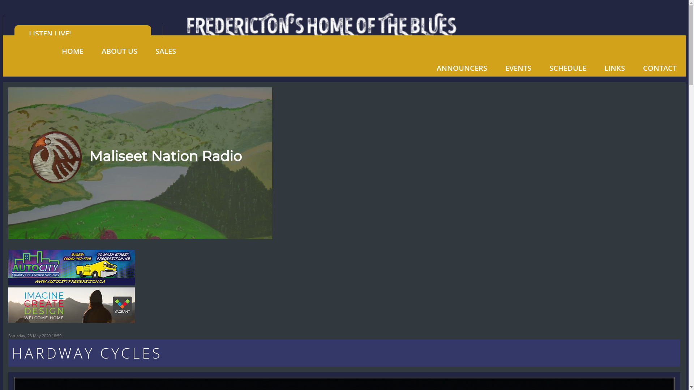  I want to click on Maliseet Nation Radio, so click(140, 163).